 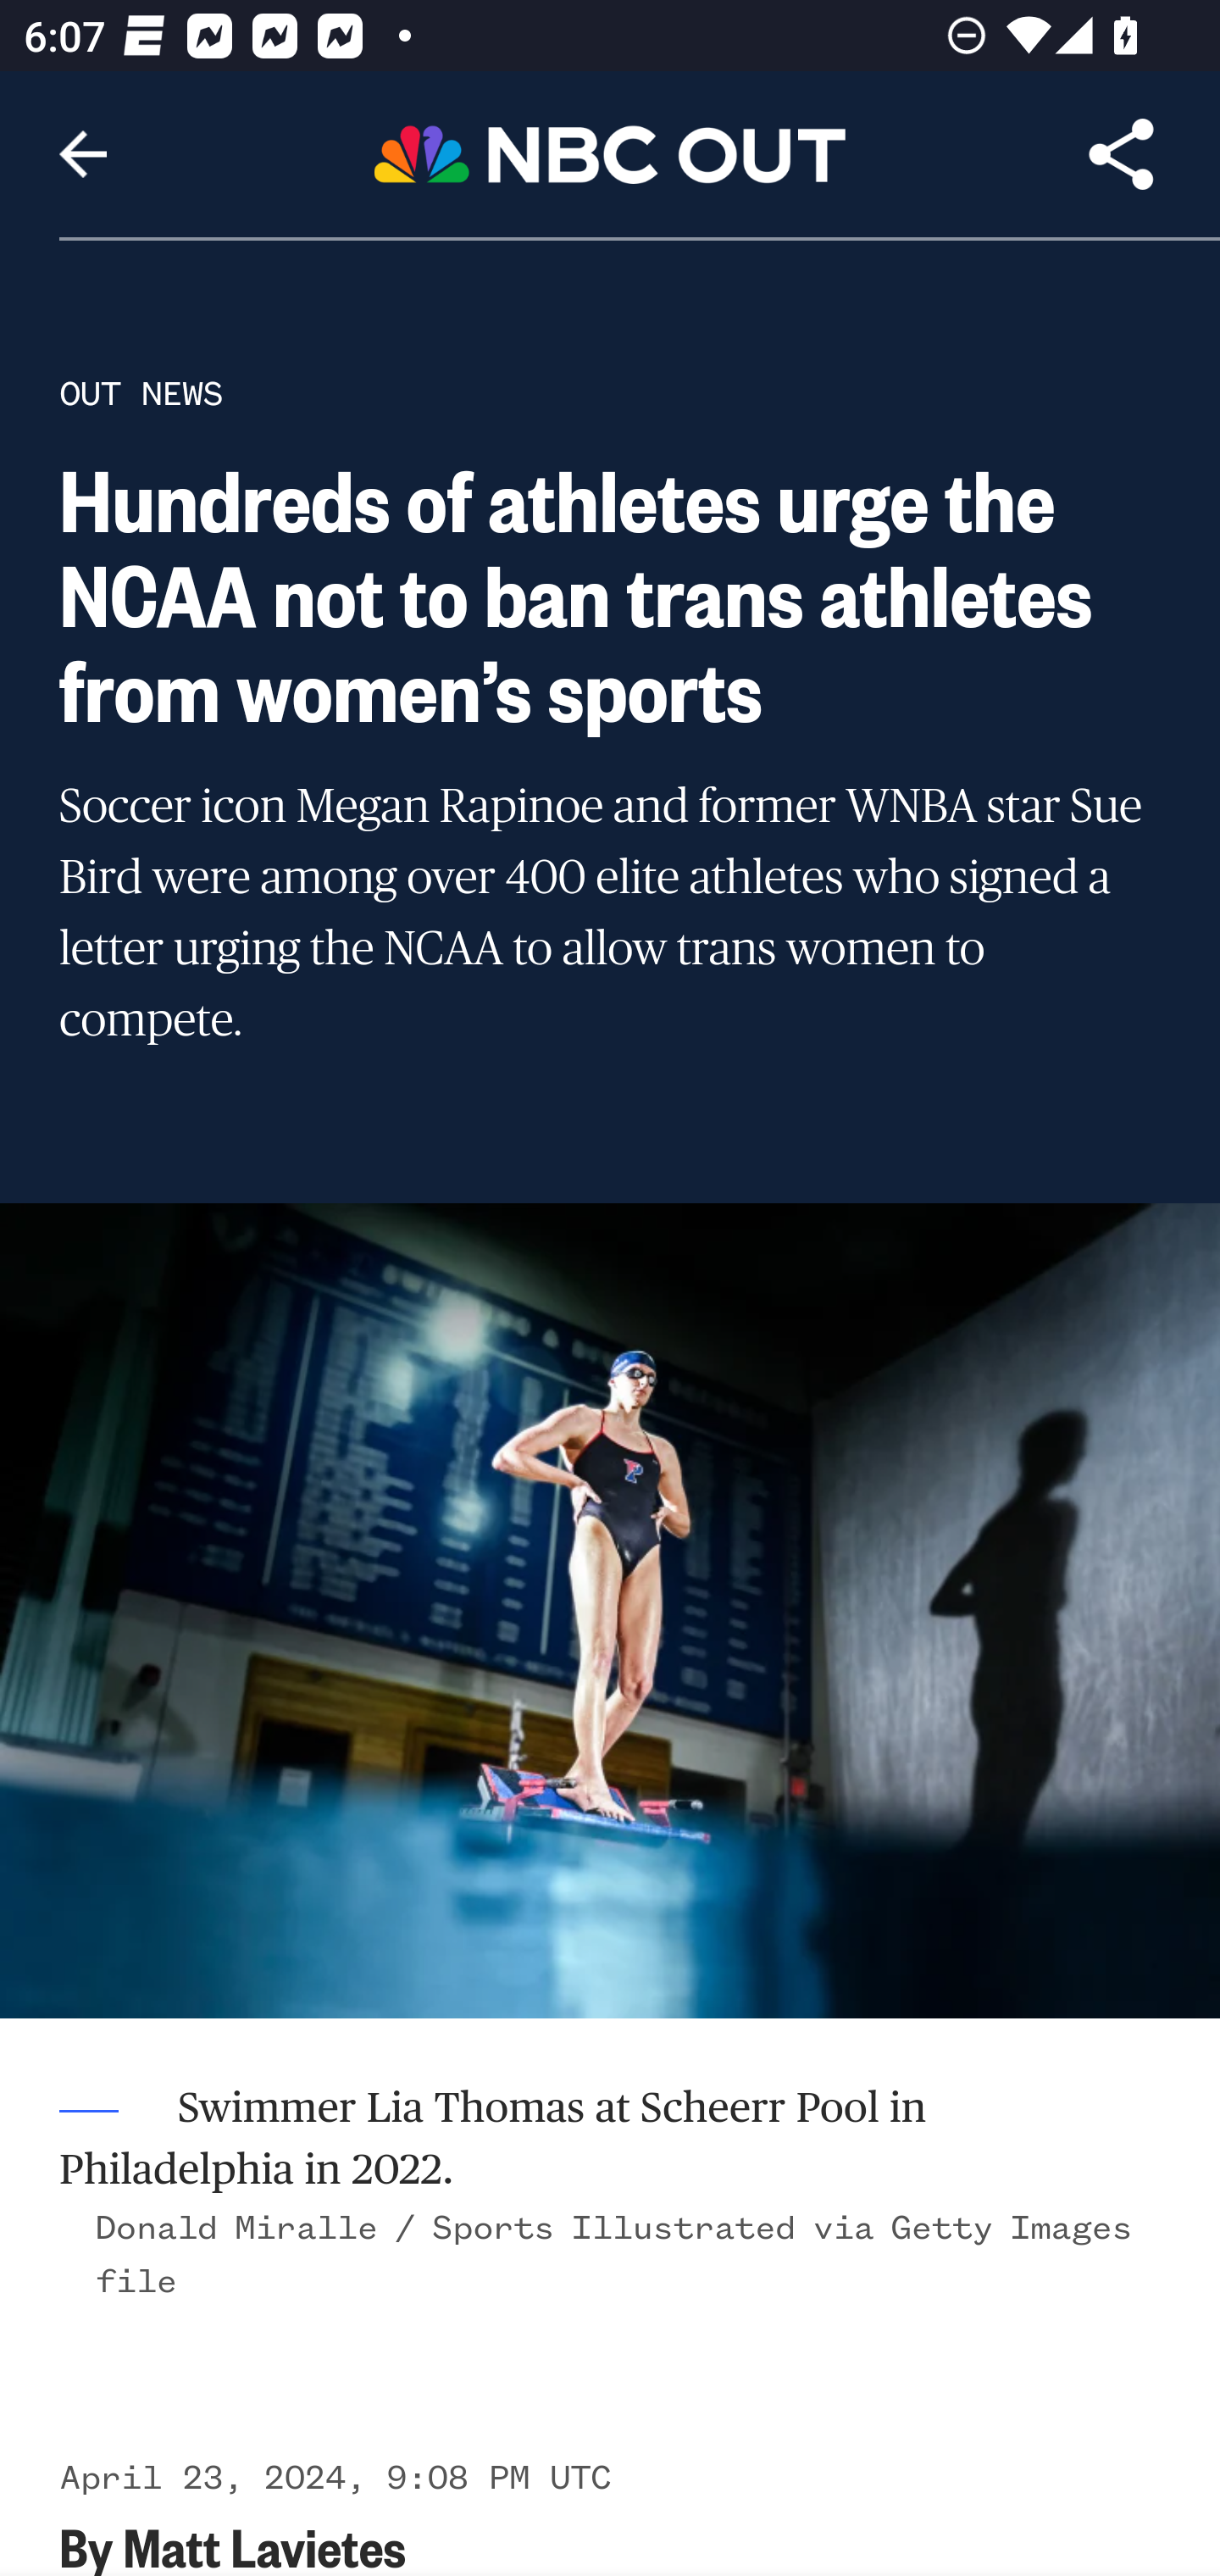 What do you see at coordinates (83, 154) in the screenshot?
I see `Navigate up` at bounding box center [83, 154].